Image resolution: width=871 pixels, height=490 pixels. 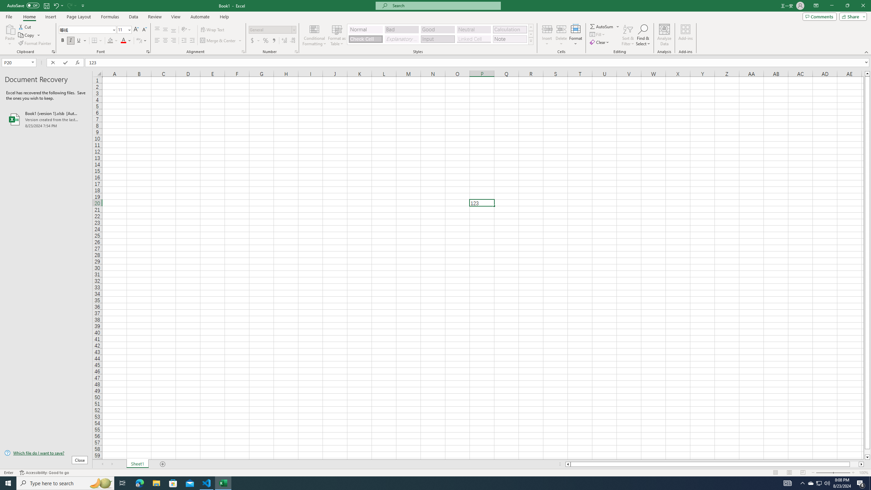 What do you see at coordinates (25, 27) in the screenshot?
I see `Cut` at bounding box center [25, 27].